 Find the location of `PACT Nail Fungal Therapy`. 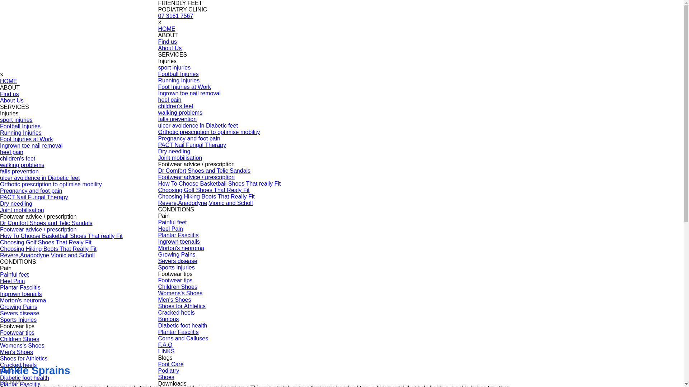

PACT Nail Fungal Therapy is located at coordinates (34, 197).